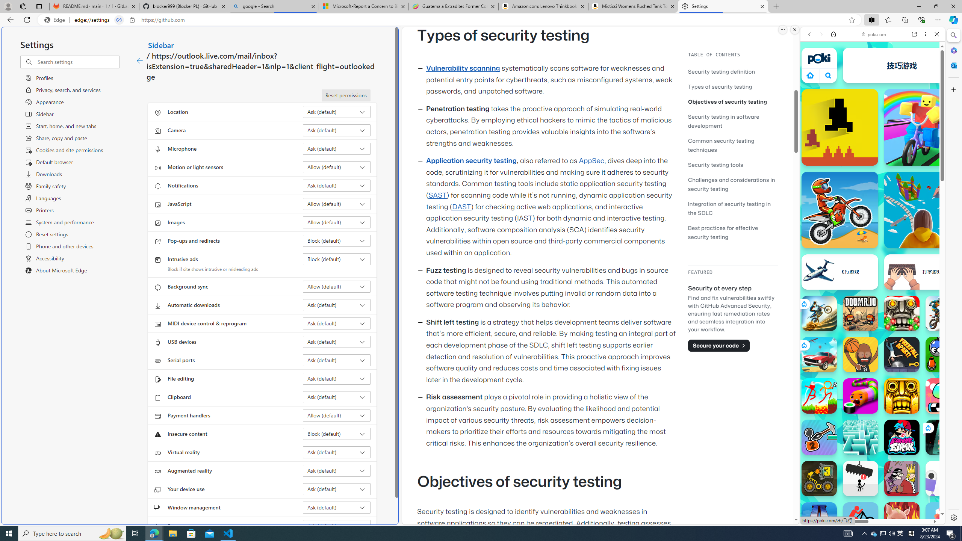 The width and height of the screenshot is (962, 541). What do you see at coordinates (782, 30) in the screenshot?
I see `More options.` at bounding box center [782, 30].